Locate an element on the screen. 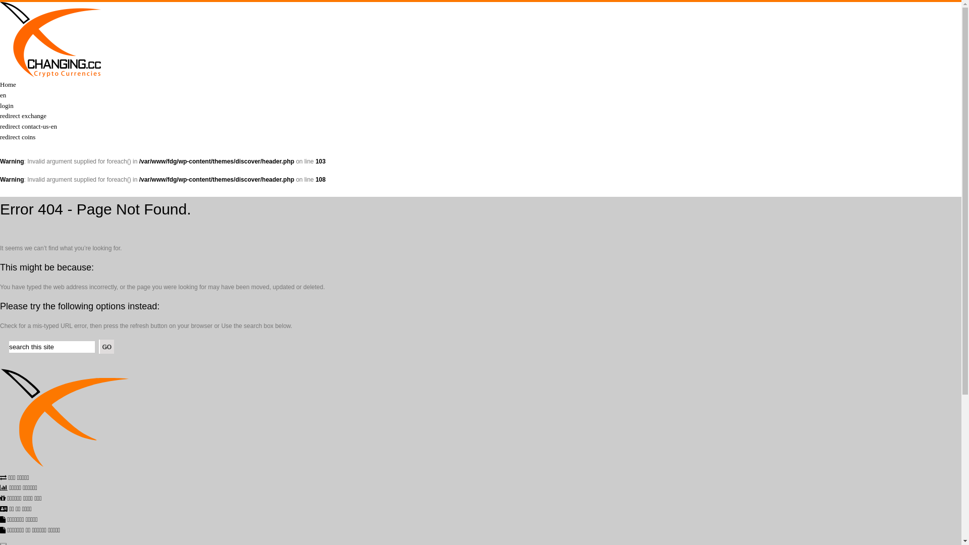 The image size is (969, 545). redirect contact-us-en is located at coordinates (28, 126).